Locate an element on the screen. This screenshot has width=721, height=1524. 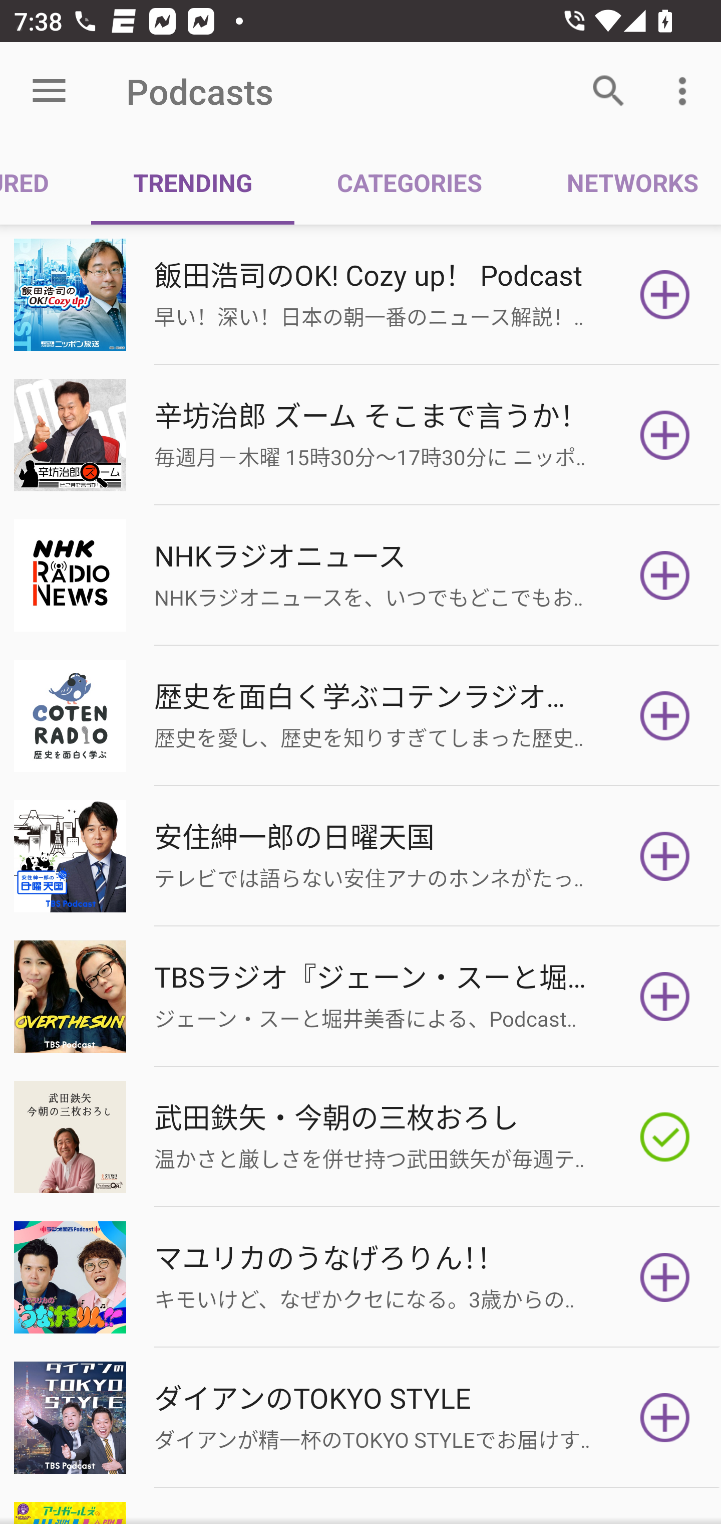
NETWORKS is located at coordinates (622, 181).